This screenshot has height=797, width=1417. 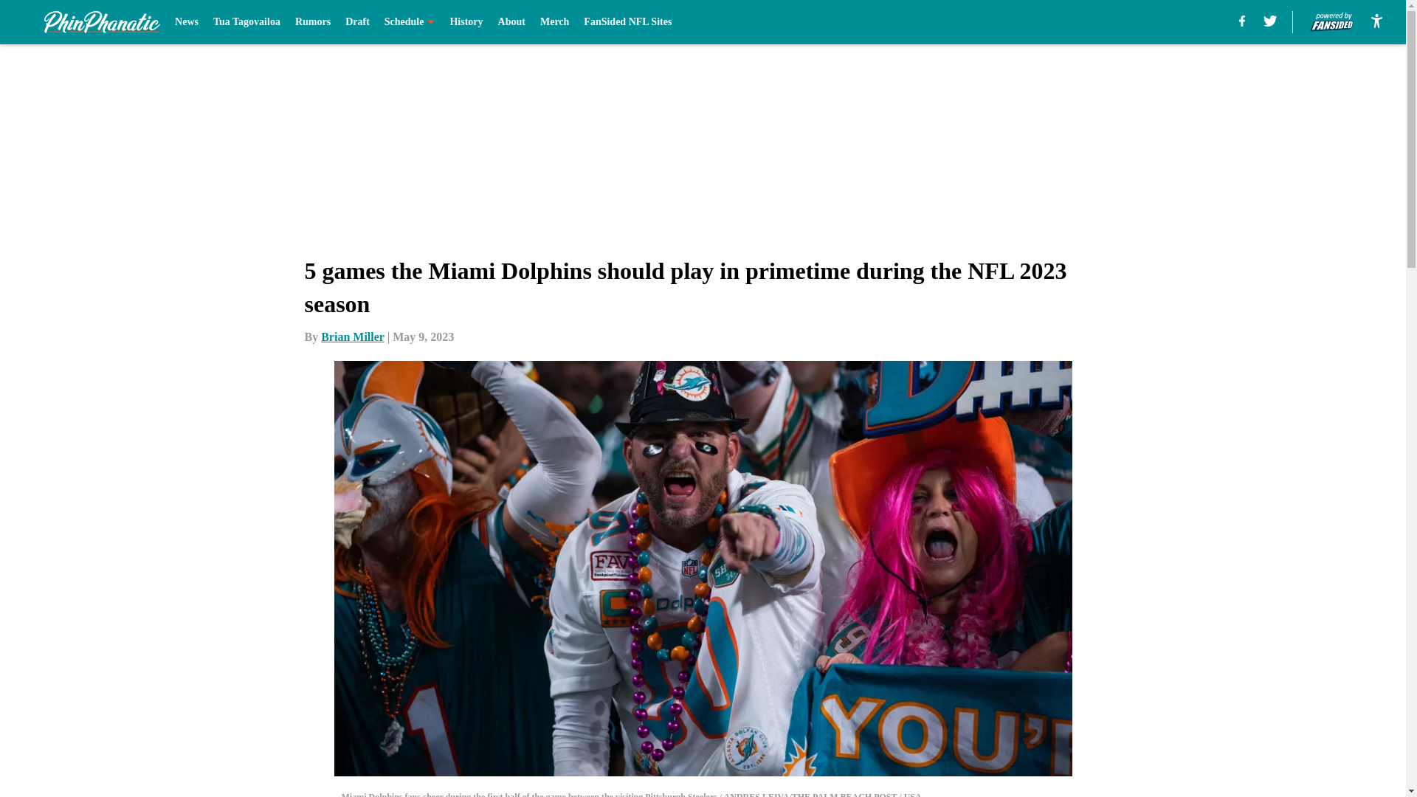 What do you see at coordinates (357, 22) in the screenshot?
I see `Draft` at bounding box center [357, 22].